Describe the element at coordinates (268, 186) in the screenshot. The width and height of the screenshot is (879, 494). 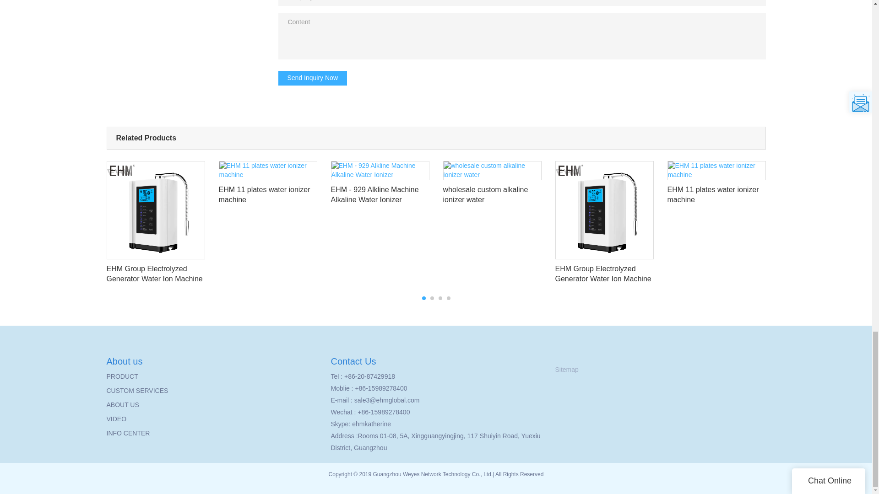
I see `EHM 11 plates water ionizer machine` at that location.